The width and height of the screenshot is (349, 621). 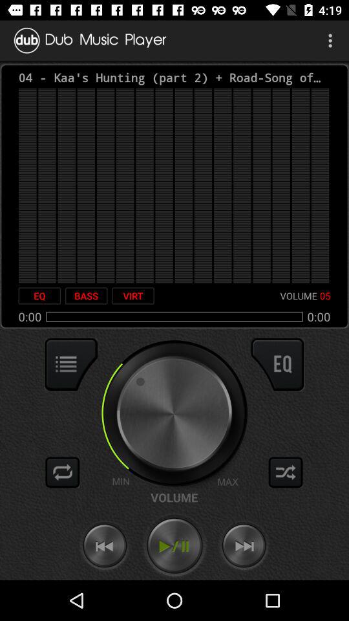 I want to click on press icon next to  virt  icon, so click(x=86, y=296).